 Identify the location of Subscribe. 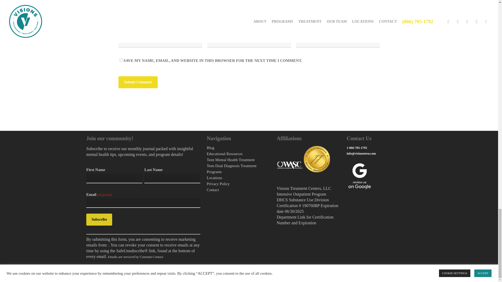
(99, 219).